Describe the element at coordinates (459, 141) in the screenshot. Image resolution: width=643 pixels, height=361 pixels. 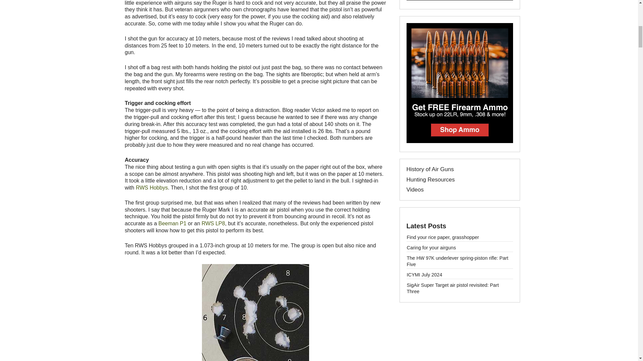
I see `Firearm Ammunition` at that location.